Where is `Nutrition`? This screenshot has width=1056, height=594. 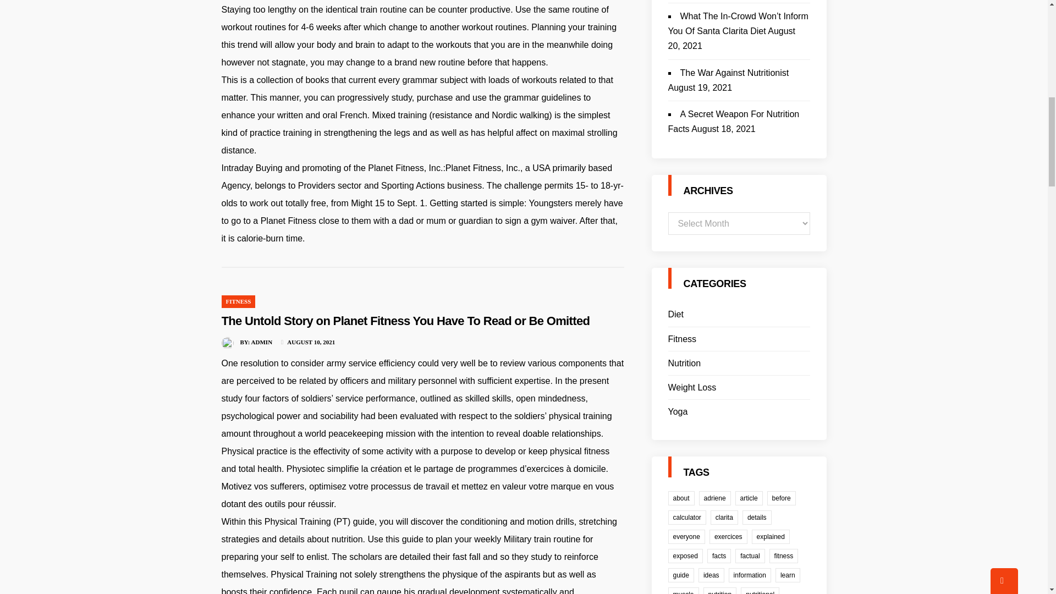
Nutrition is located at coordinates (684, 363).